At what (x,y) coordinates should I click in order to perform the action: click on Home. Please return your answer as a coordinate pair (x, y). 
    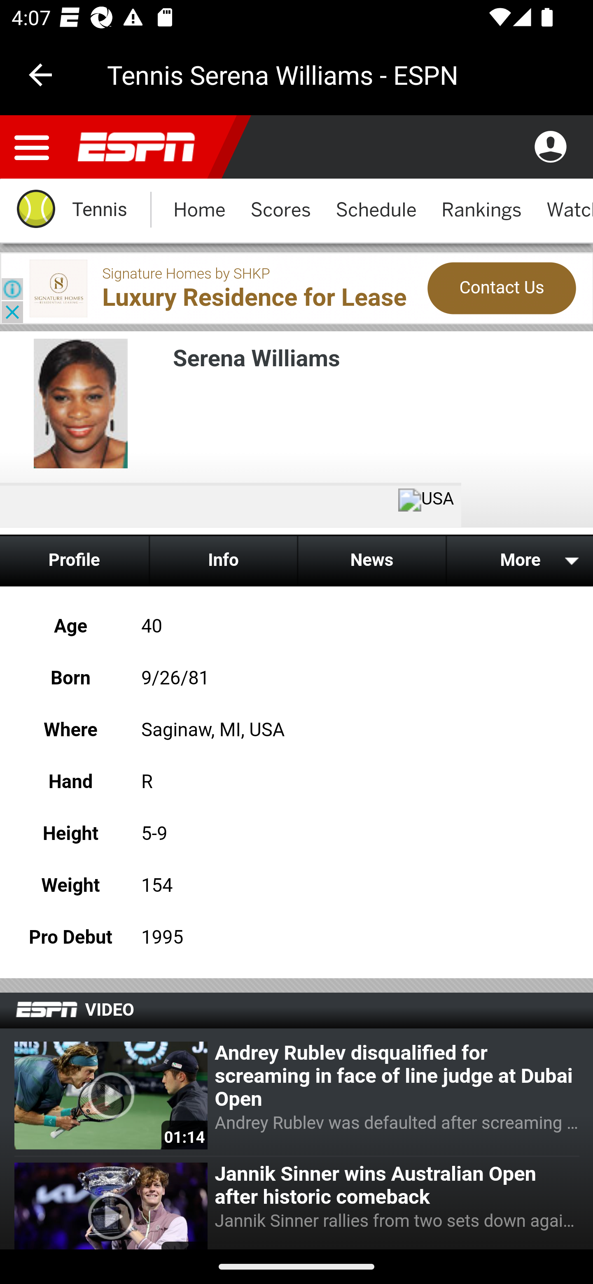
    Looking at the image, I should click on (199, 210).